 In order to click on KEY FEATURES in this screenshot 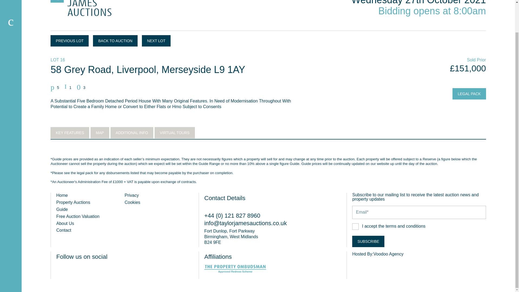, I will do `click(70, 132)`.